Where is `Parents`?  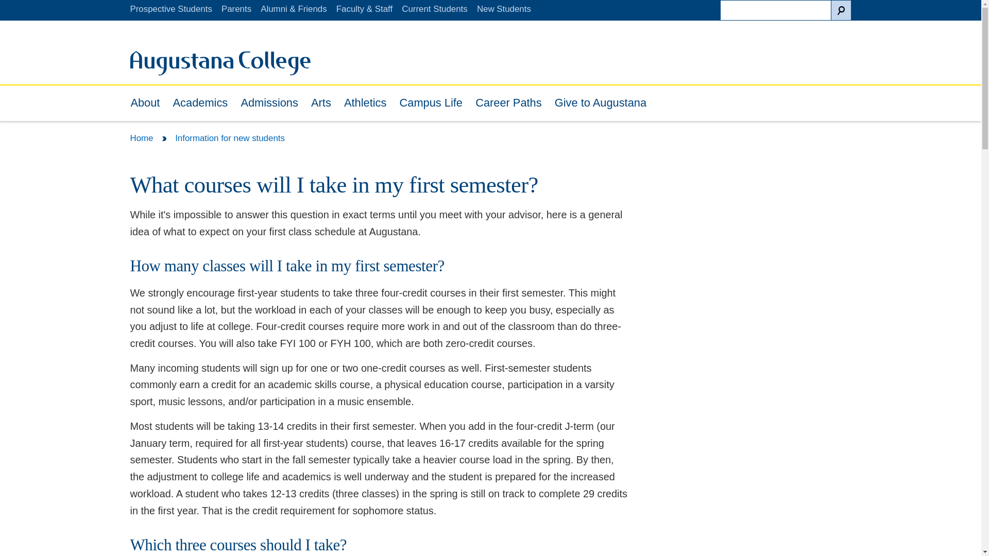
Parents is located at coordinates (236, 9).